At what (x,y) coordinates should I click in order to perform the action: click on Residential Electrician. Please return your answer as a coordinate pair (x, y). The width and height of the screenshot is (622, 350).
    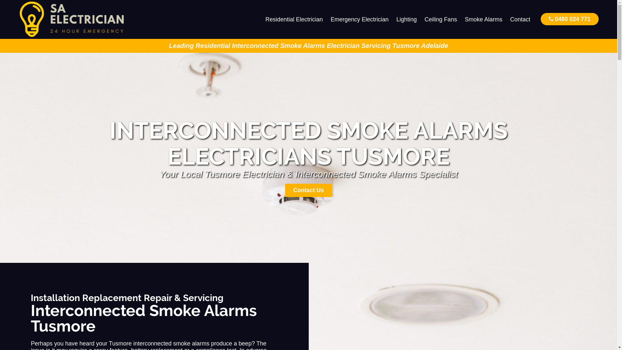
    Looking at the image, I should click on (294, 19).